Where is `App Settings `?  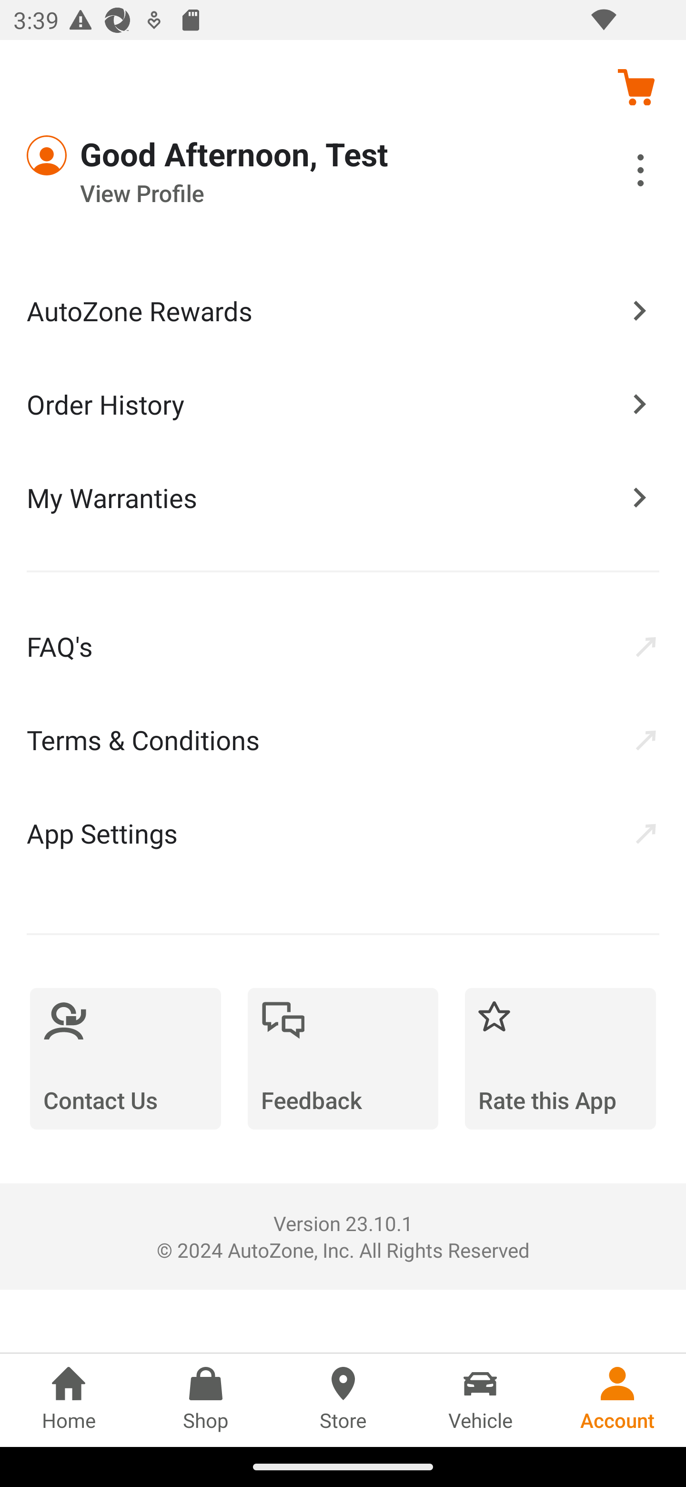 App Settings  is located at coordinates (343, 833).